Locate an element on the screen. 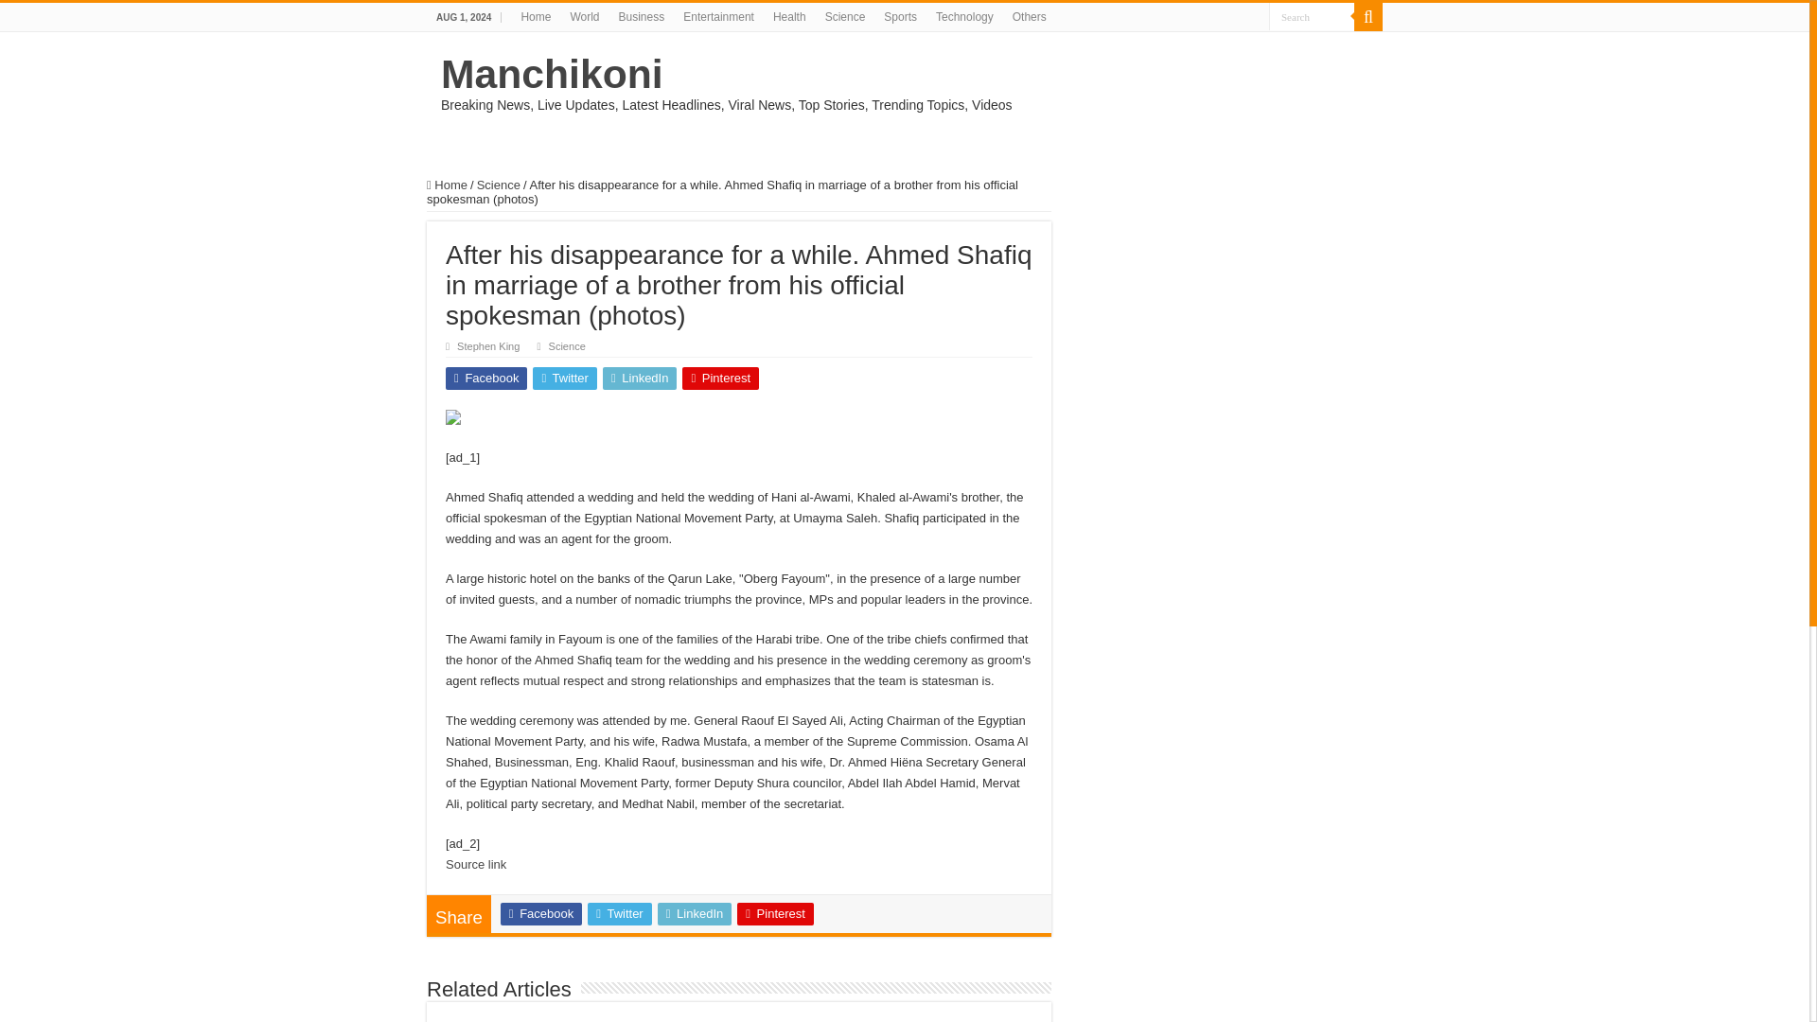 The image size is (1817, 1022). Home is located at coordinates (447, 185).